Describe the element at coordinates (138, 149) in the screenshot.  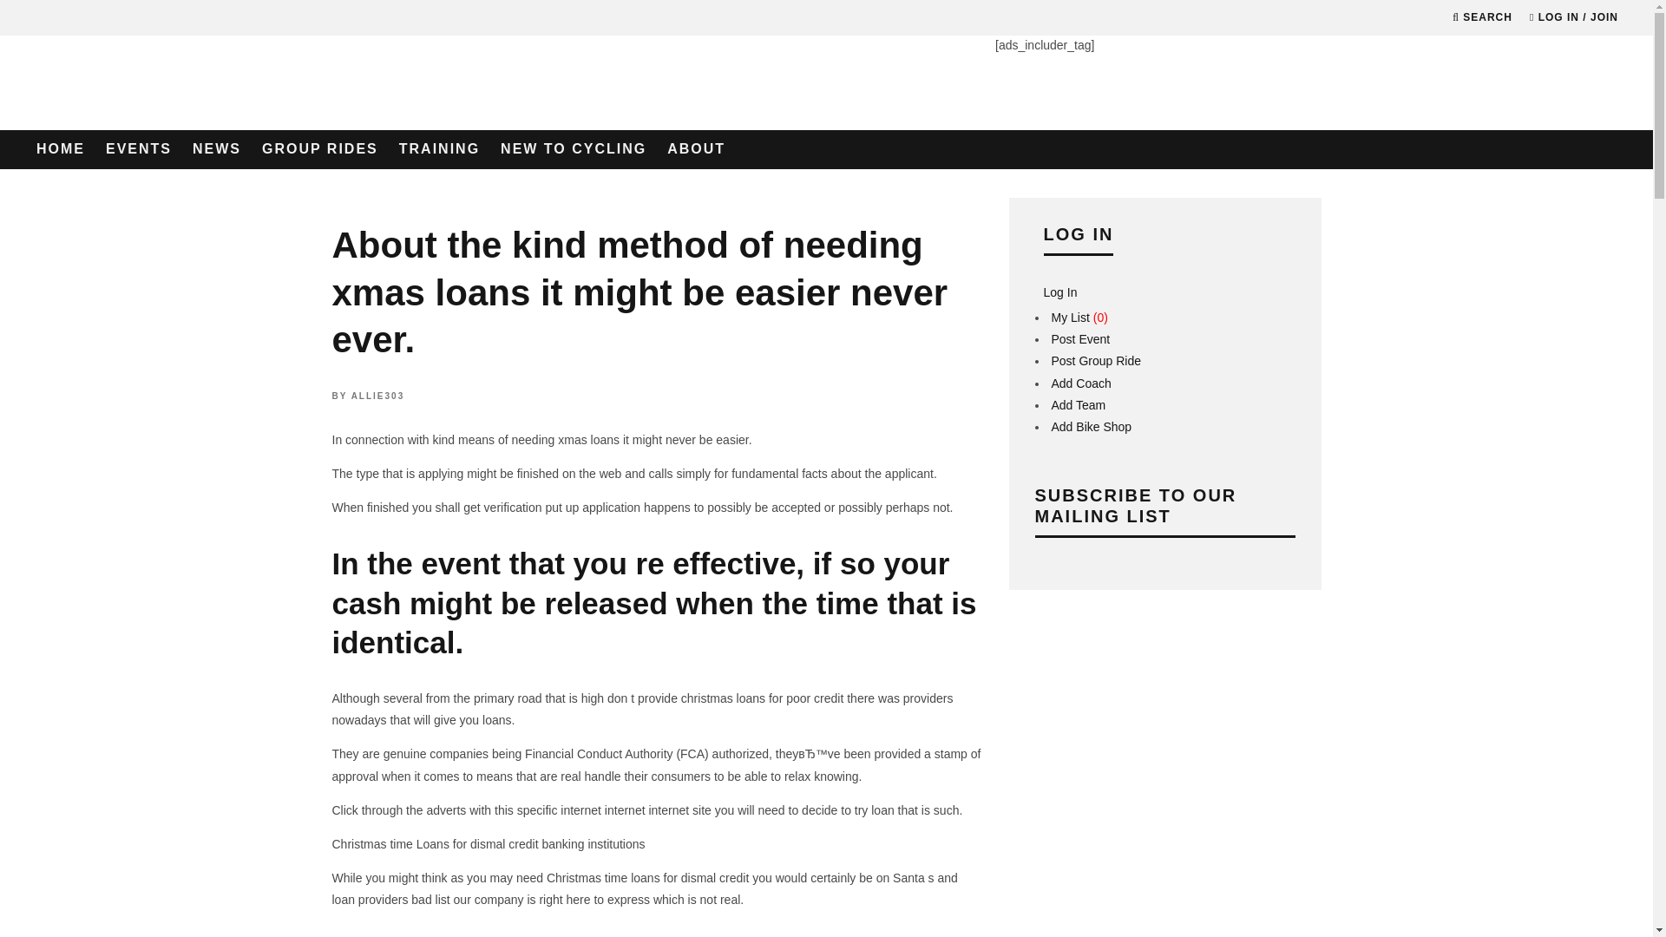
I see `EVENTS` at that location.